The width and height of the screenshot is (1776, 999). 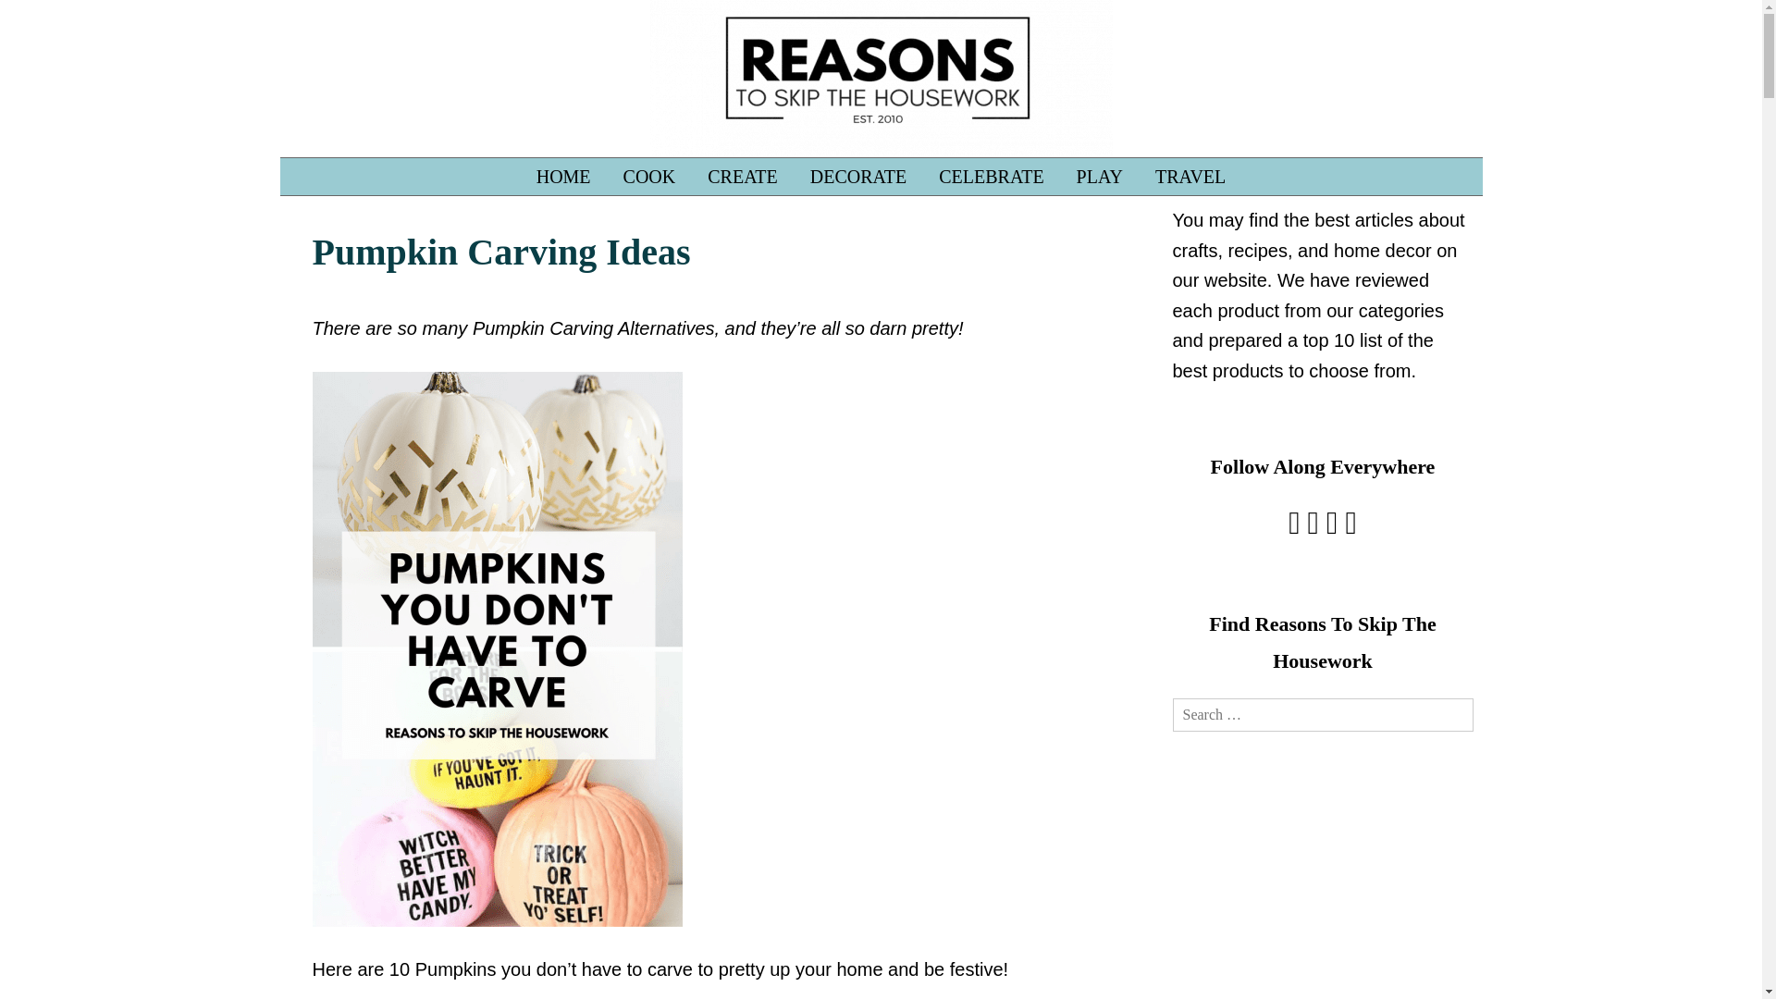 What do you see at coordinates (1190, 176) in the screenshot?
I see `TRAVEL` at bounding box center [1190, 176].